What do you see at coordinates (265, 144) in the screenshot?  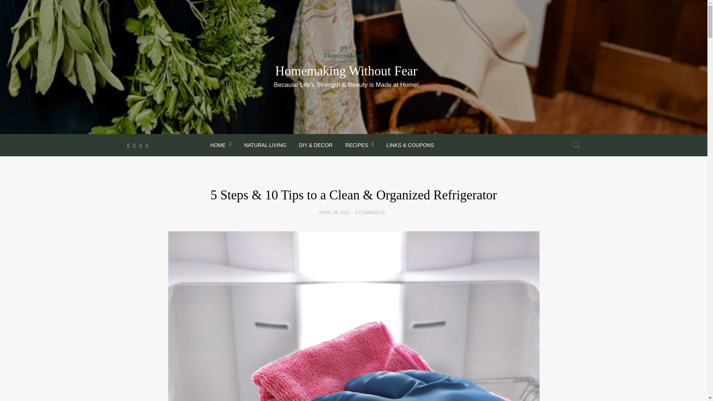 I see `Natural Living` at bounding box center [265, 144].